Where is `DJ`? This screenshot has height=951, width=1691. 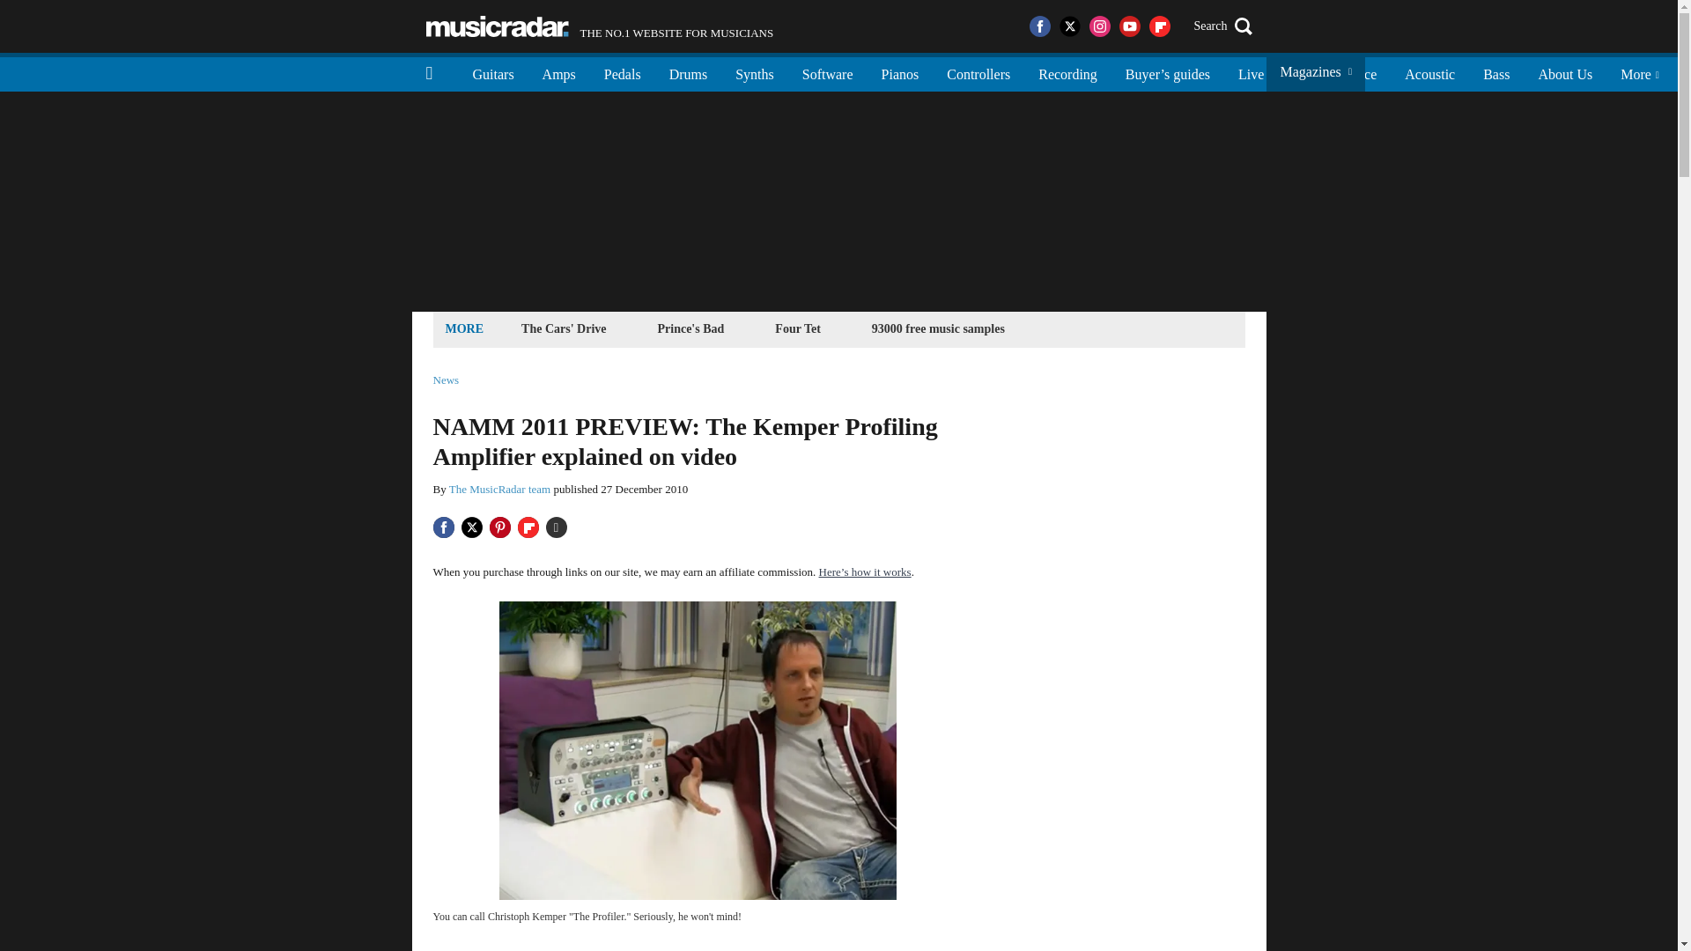 DJ is located at coordinates (939, 328).